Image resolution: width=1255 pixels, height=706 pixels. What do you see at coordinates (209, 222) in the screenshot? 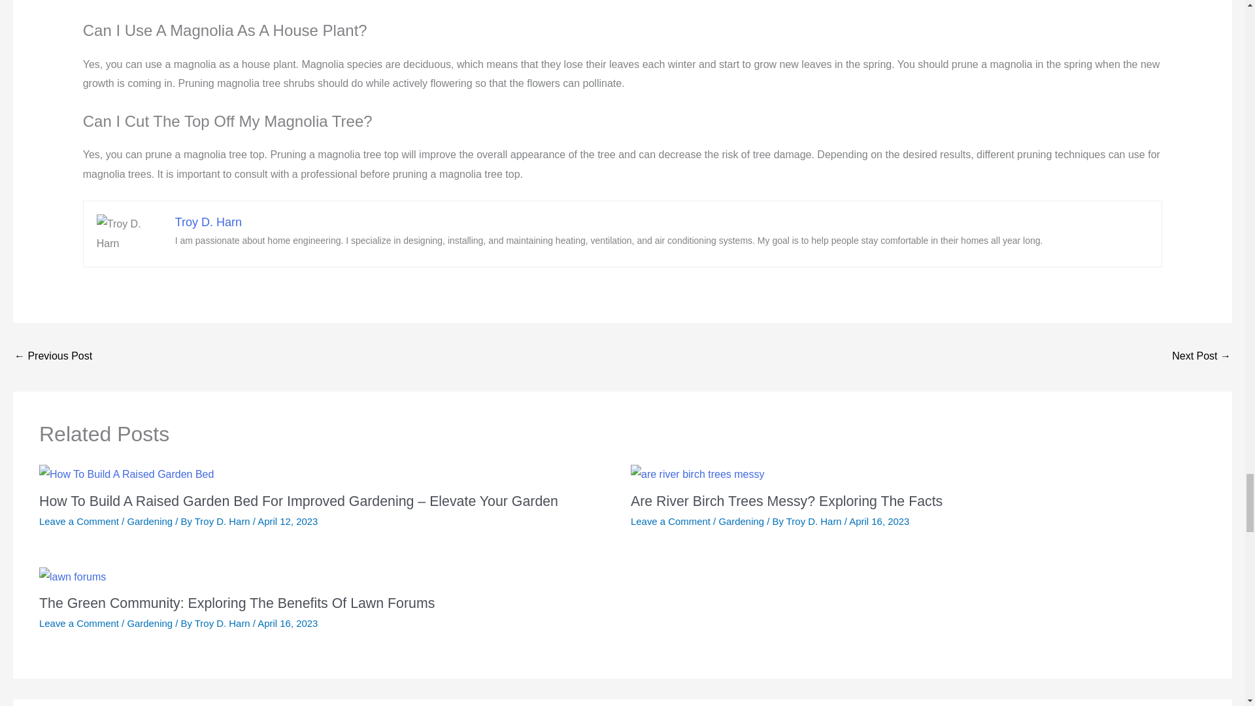
I see `Troy D. Harn` at bounding box center [209, 222].